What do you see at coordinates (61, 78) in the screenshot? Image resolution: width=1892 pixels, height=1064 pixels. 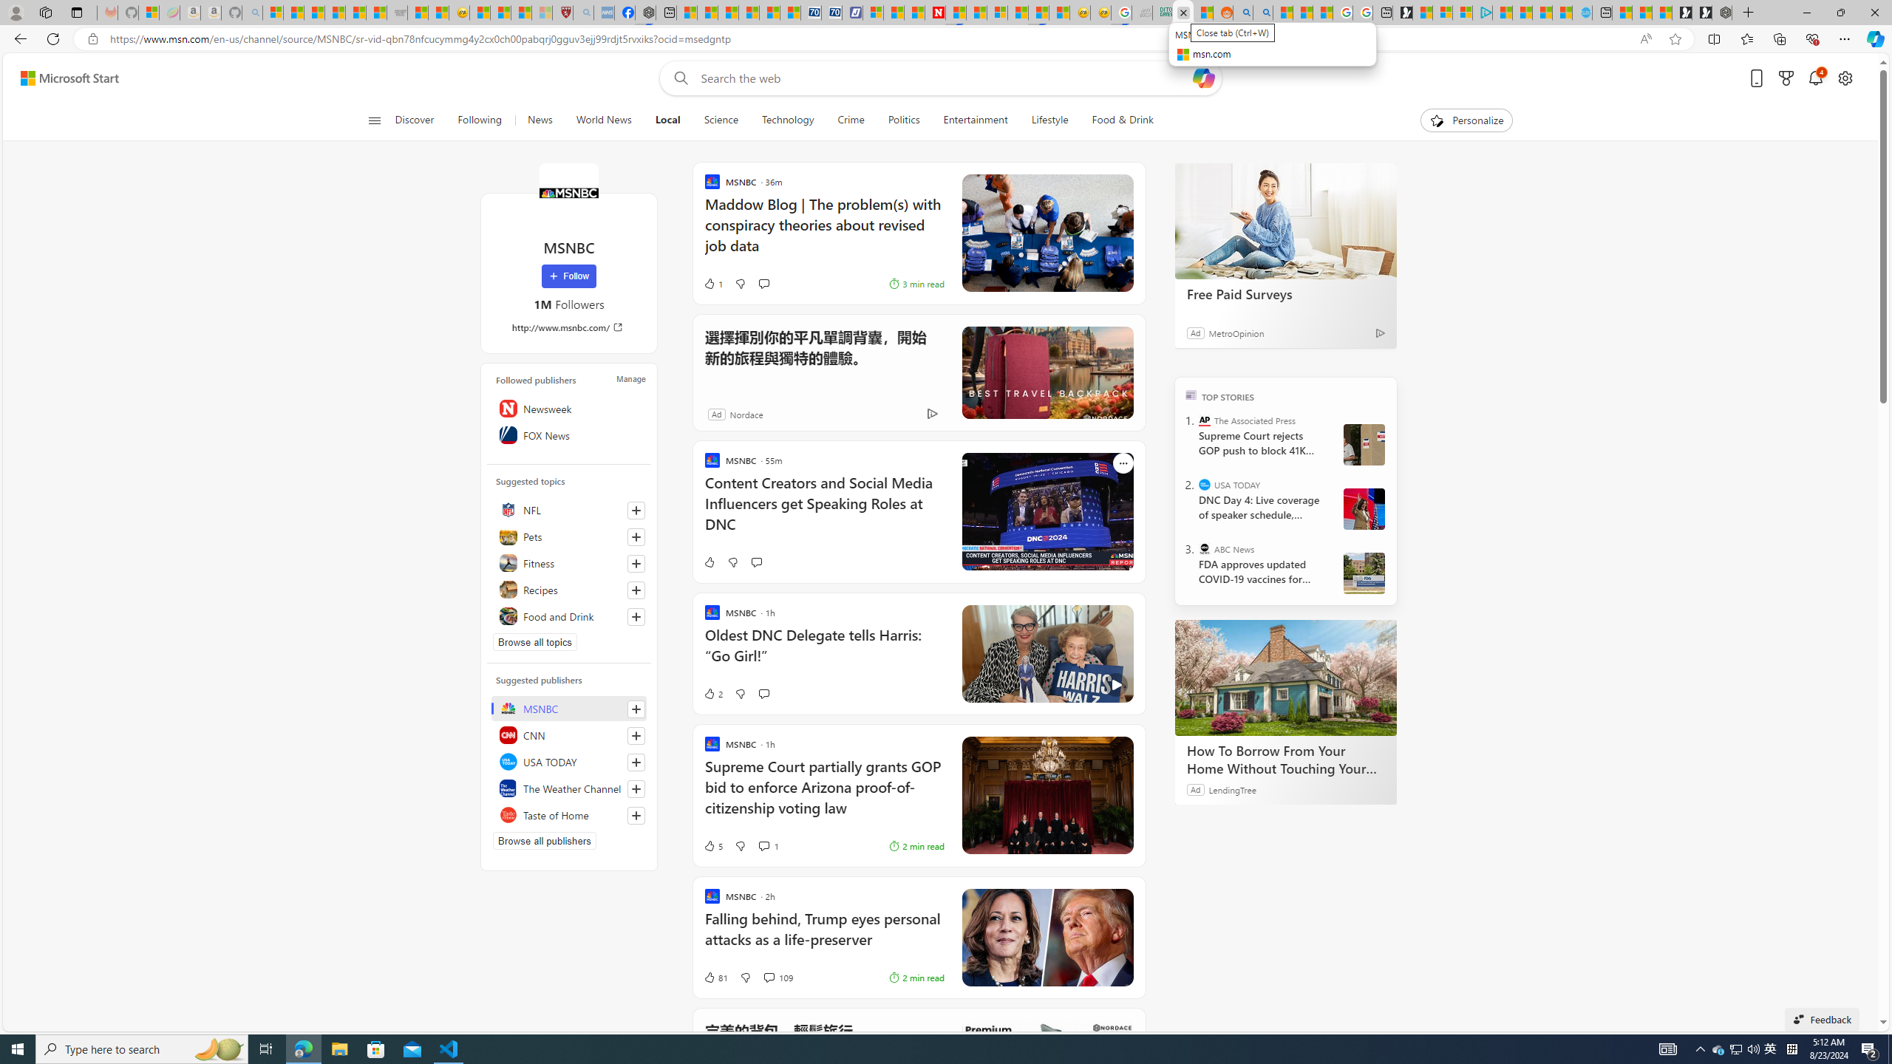 I see `Skip to footer` at bounding box center [61, 78].